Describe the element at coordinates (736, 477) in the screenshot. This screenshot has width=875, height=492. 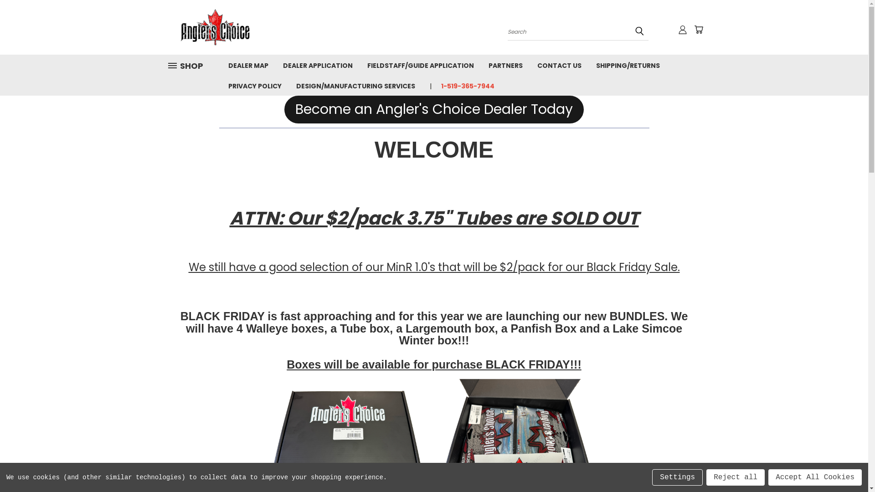
I see `Reject all` at that location.